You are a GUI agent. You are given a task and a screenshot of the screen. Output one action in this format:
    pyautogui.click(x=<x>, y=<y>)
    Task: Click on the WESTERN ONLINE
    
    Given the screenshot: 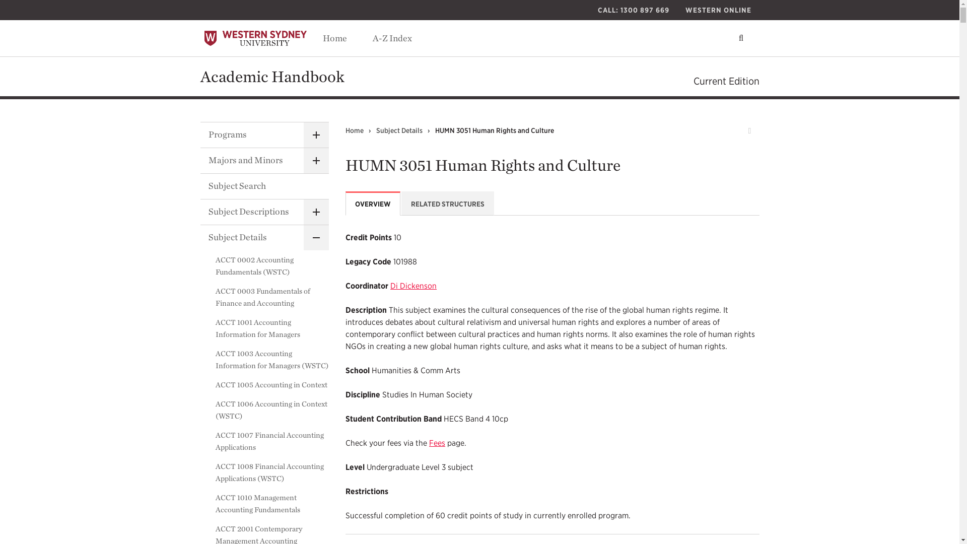 What is the action you would take?
    pyautogui.click(x=718, y=10)
    